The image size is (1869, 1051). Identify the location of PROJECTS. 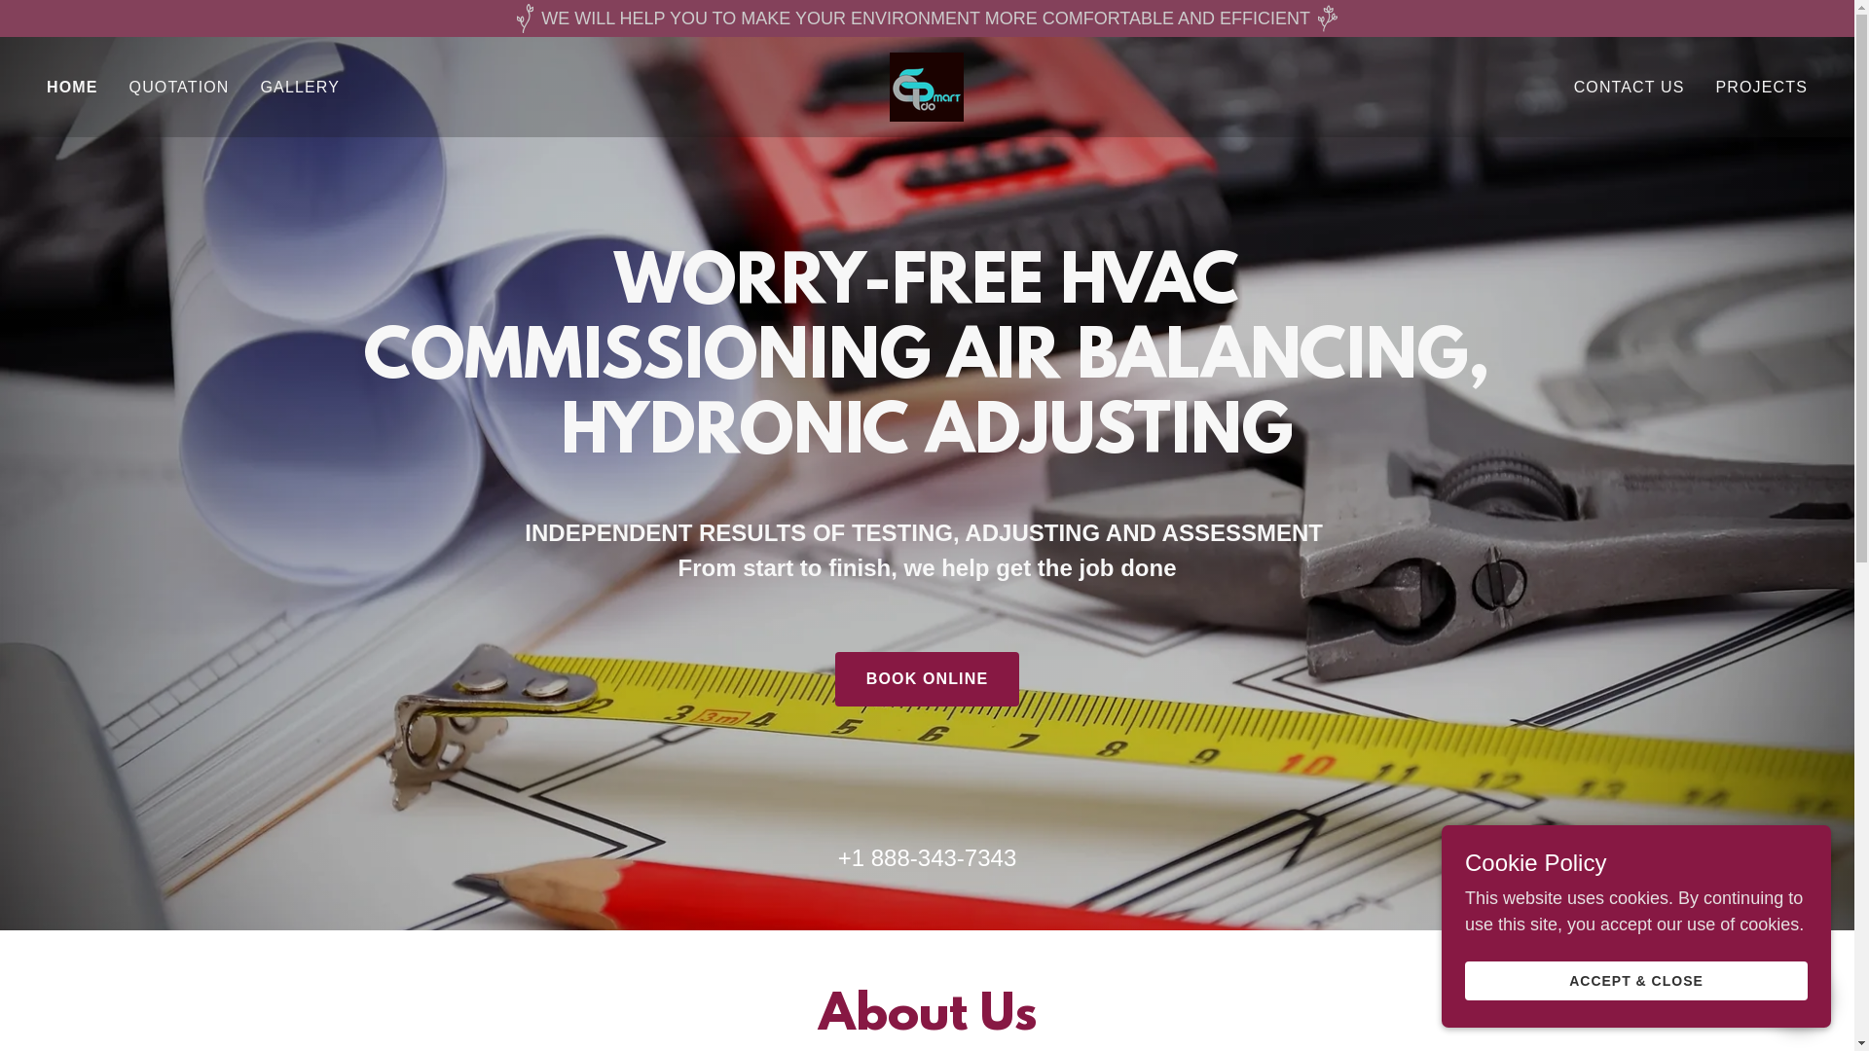
(1762, 88).